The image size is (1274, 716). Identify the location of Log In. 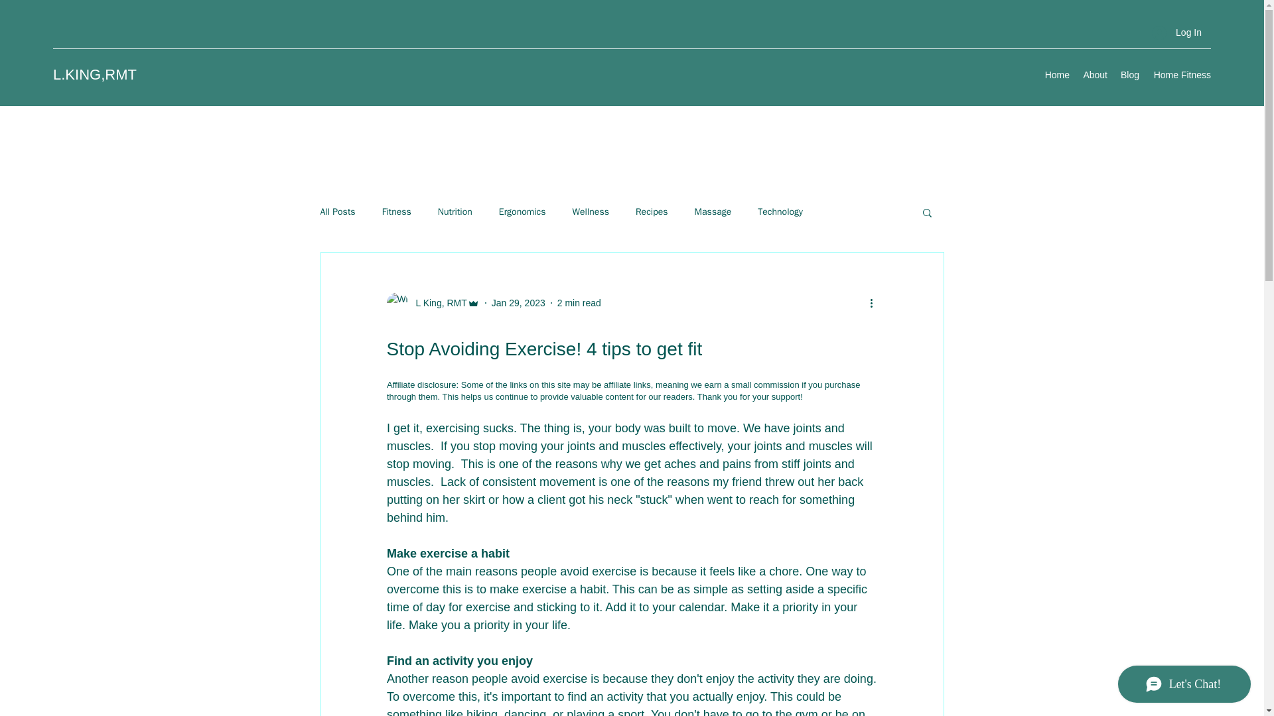
(1177, 33).